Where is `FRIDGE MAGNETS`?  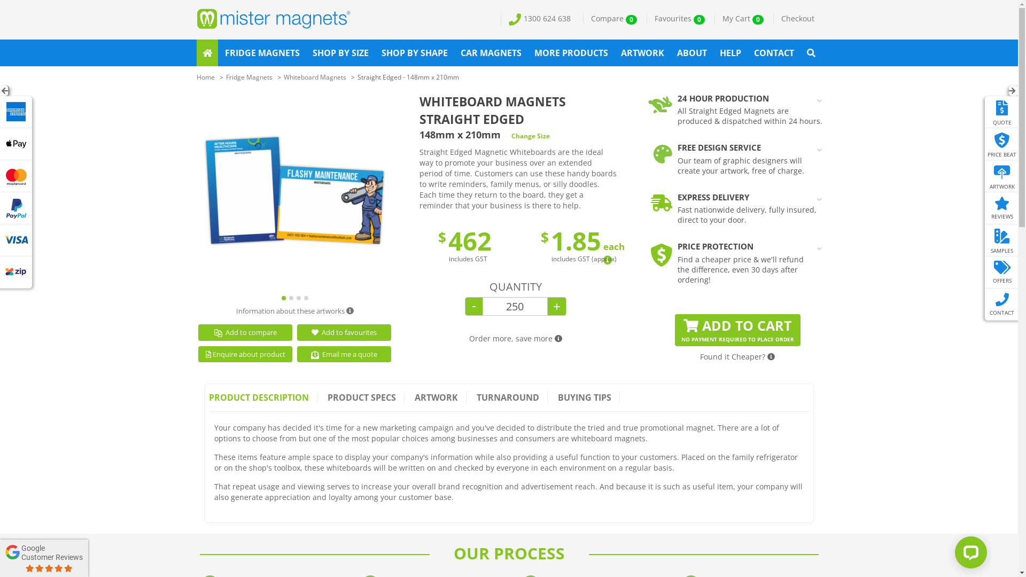
FRIDGE MAGNETS is located at coordinates (262, 53).